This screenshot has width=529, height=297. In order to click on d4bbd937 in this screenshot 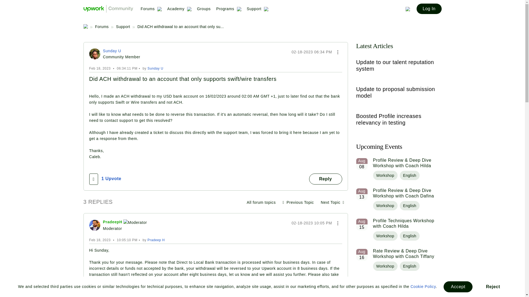, I will do `click(95, 54)`.